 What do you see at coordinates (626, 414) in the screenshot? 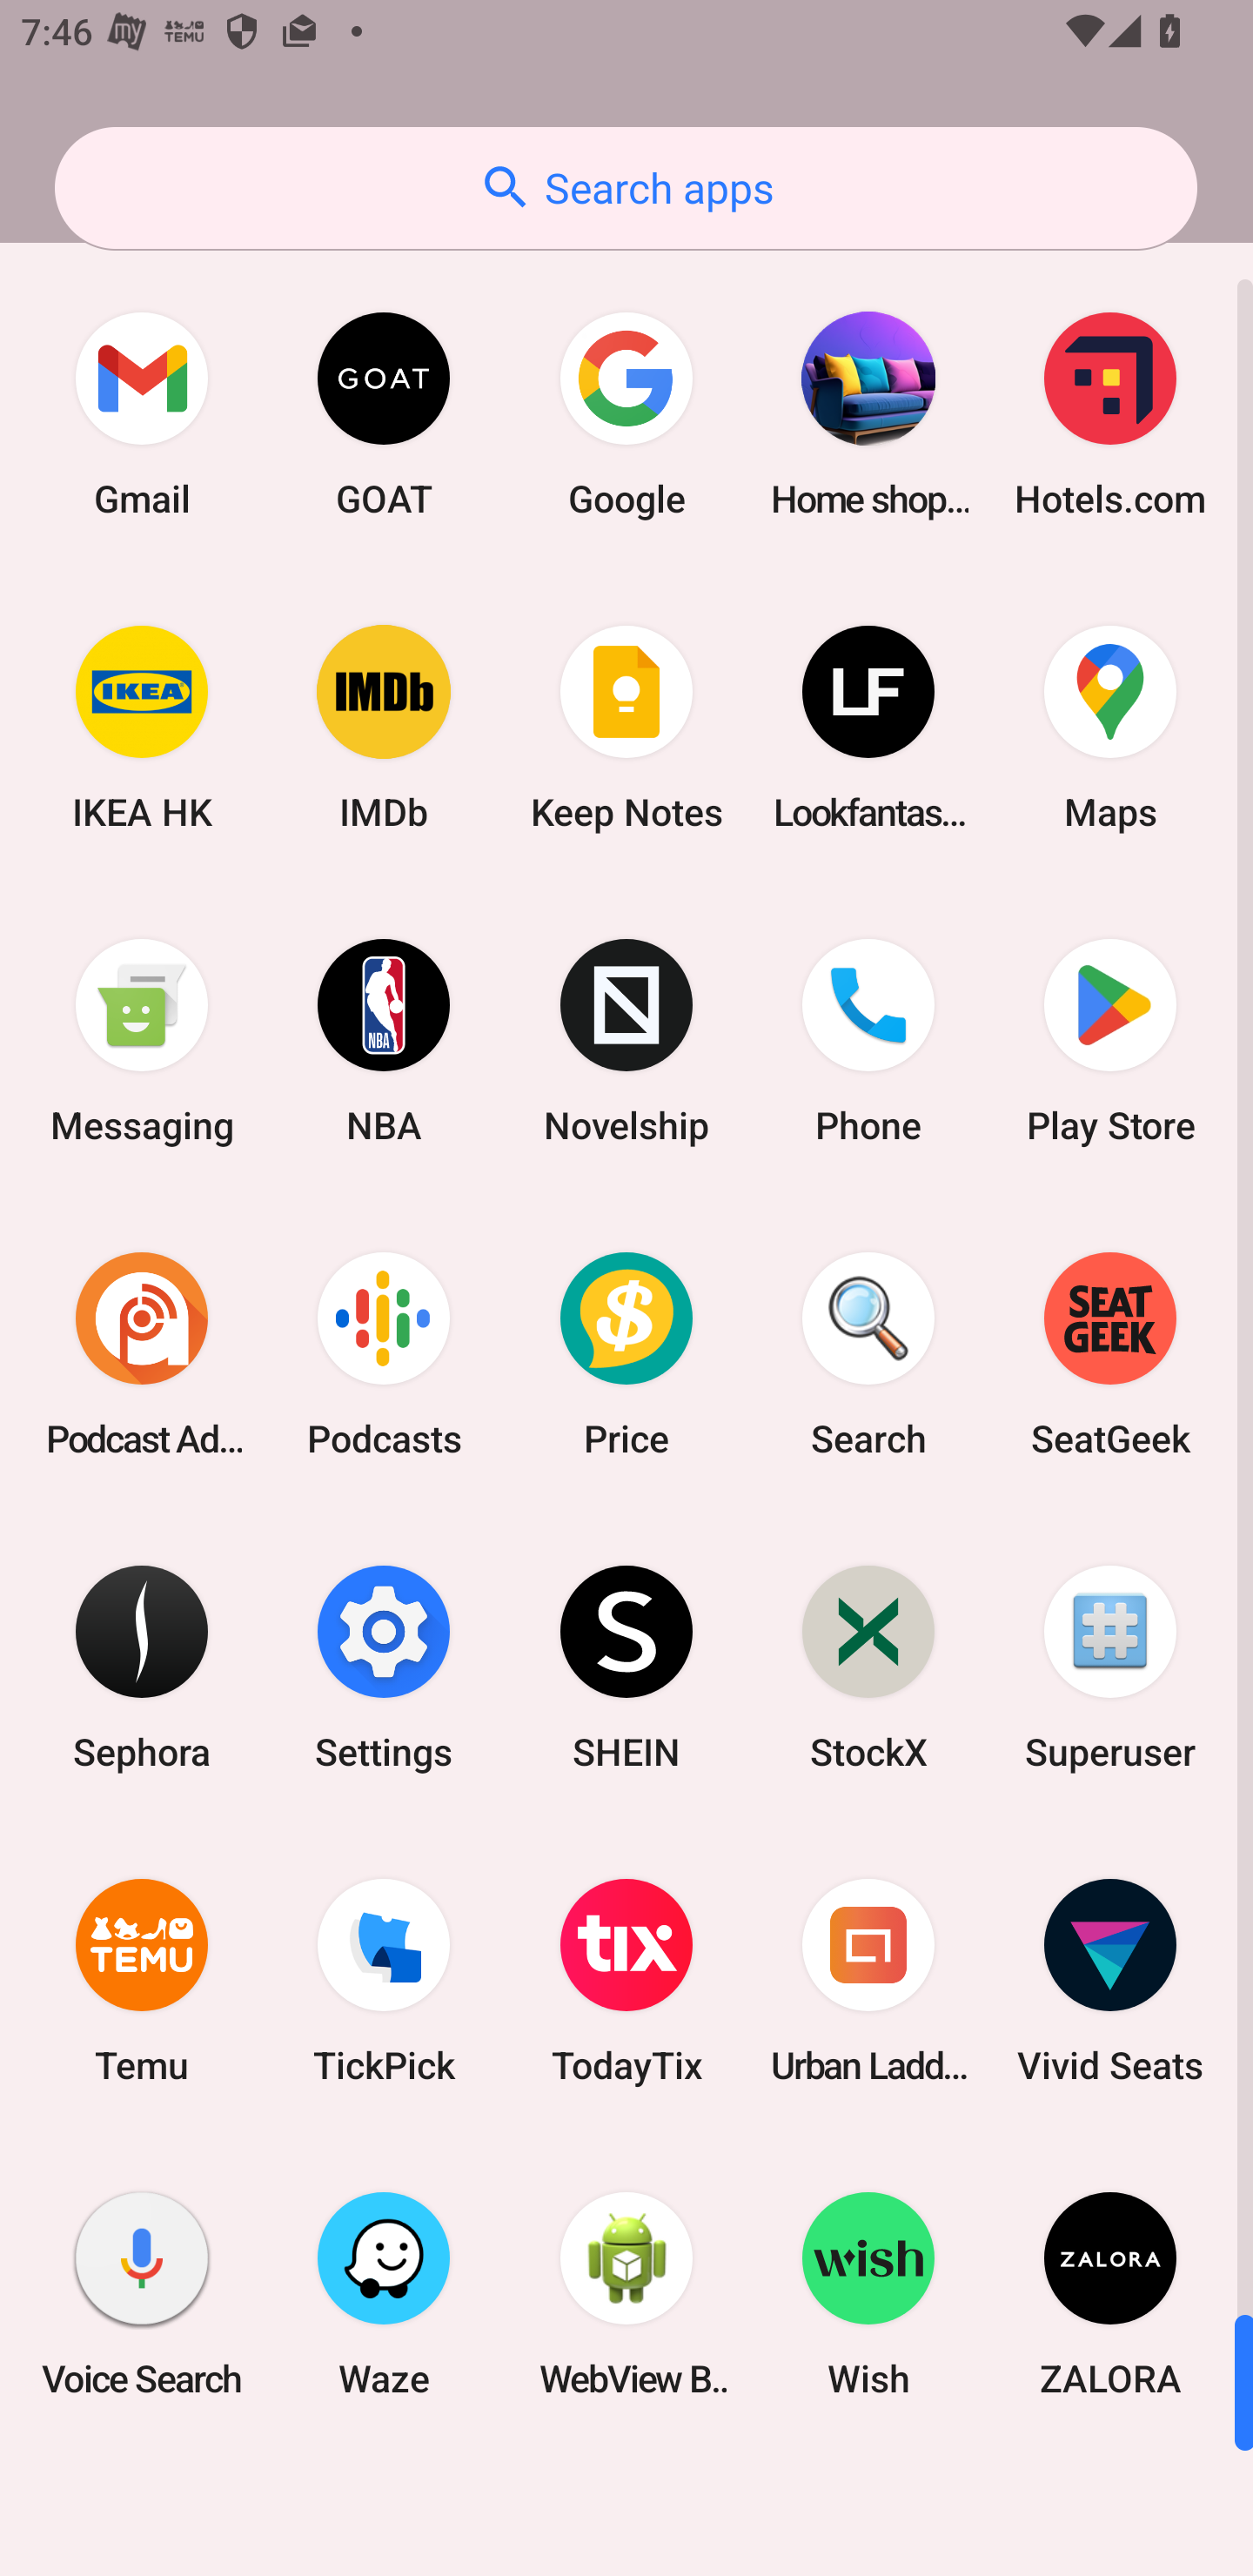
I see `Google` at bounding box center [626, 414].